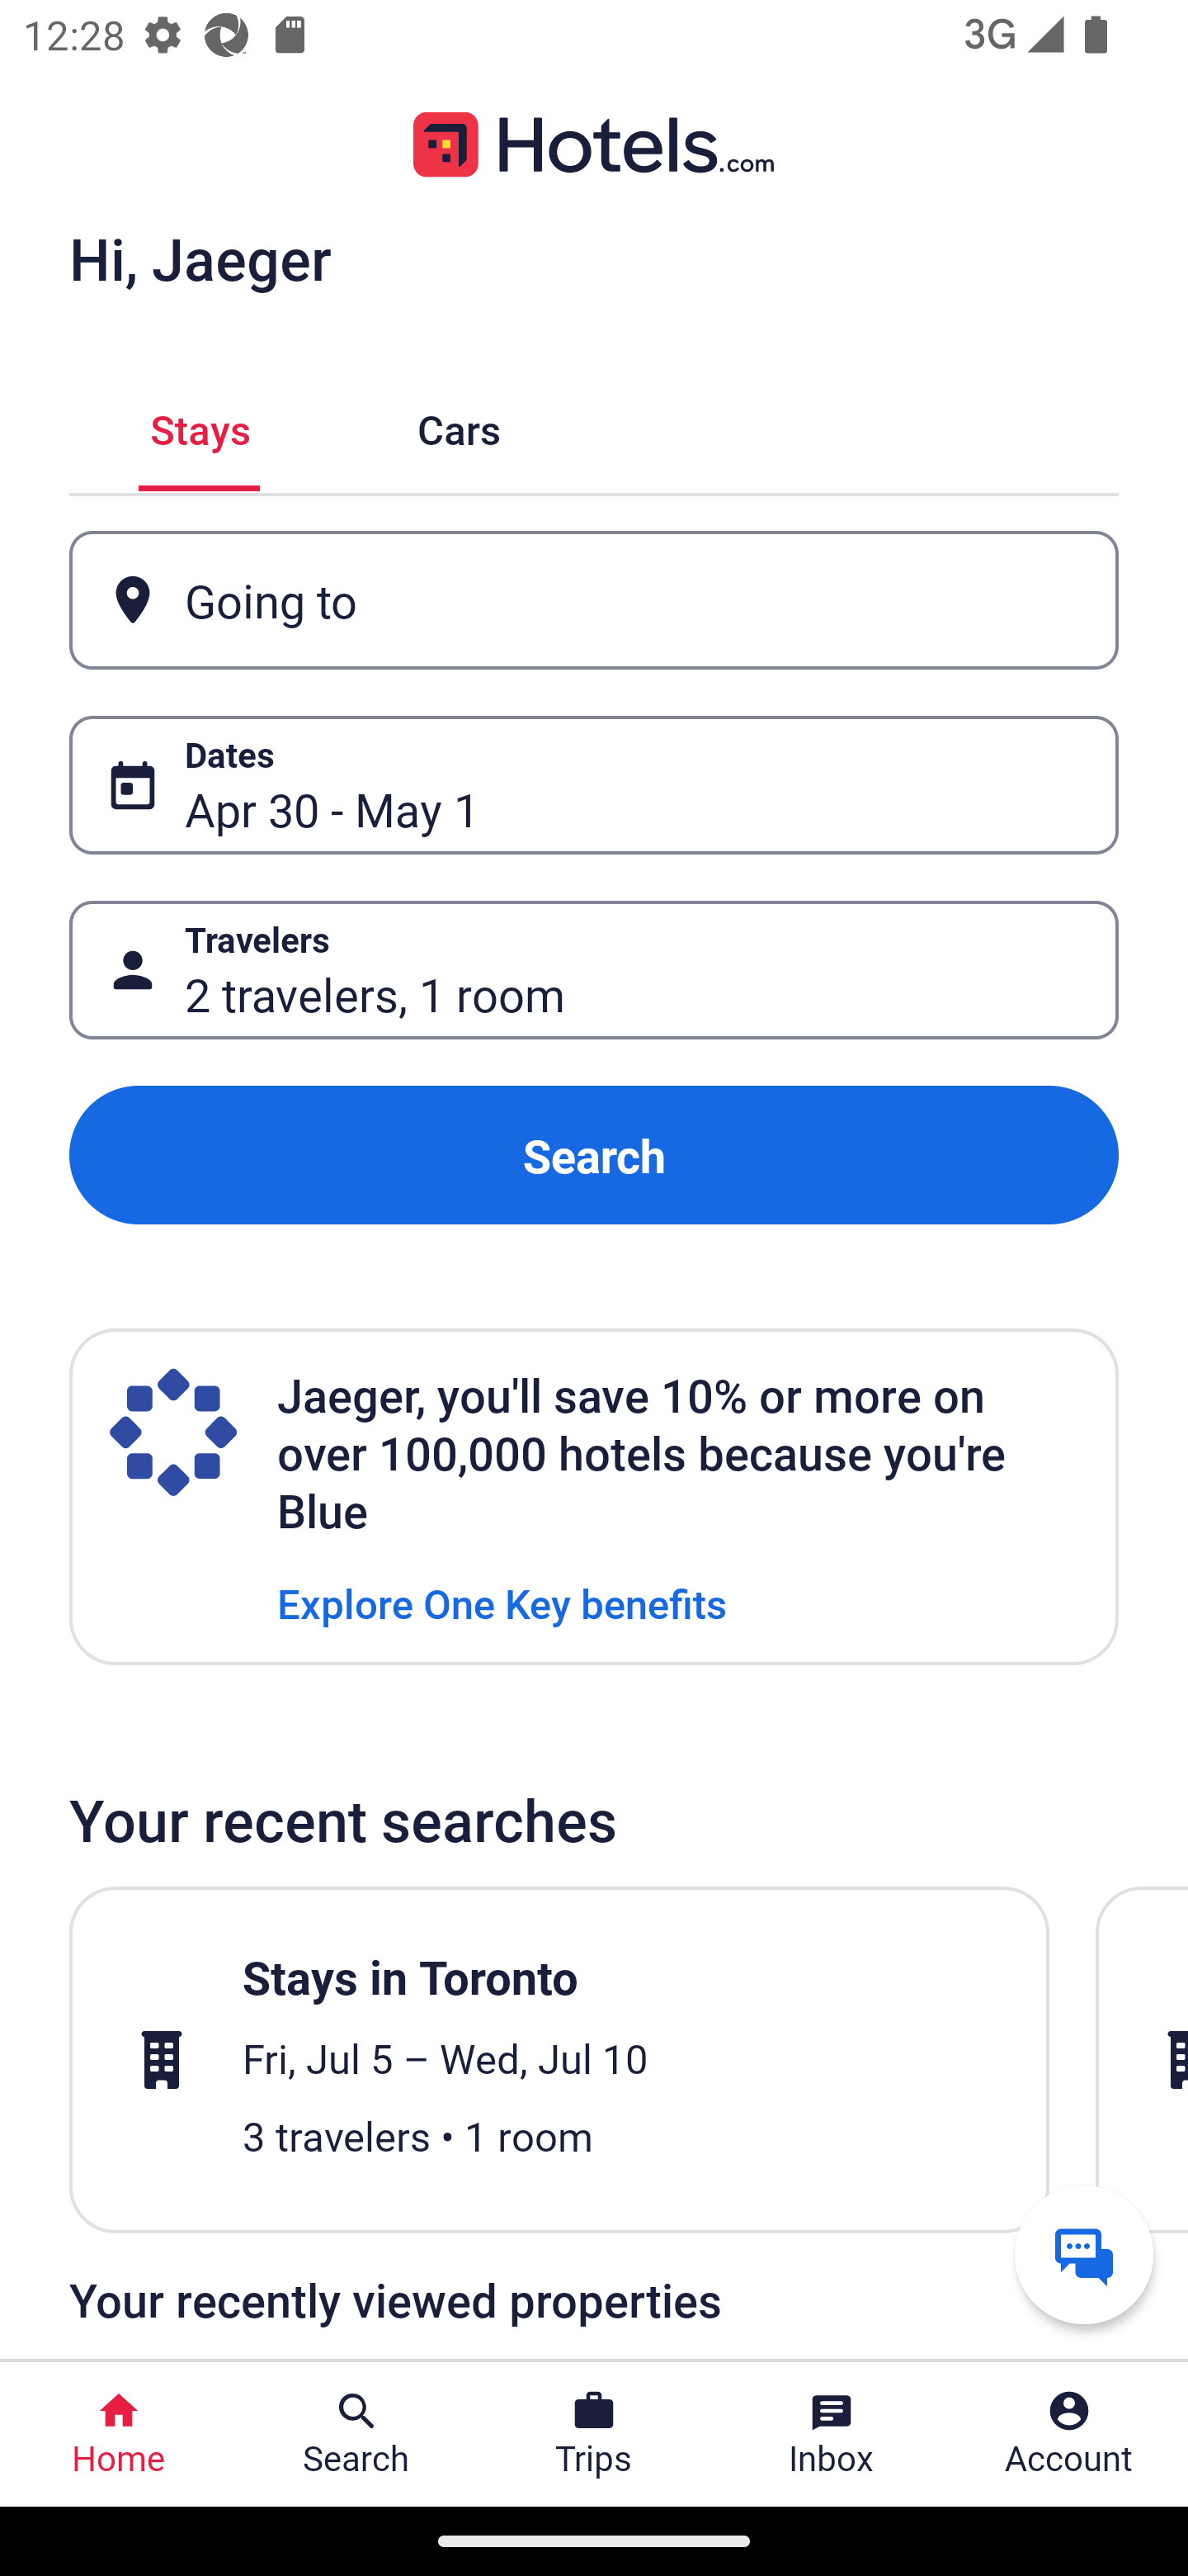  Describe the element at coordinates (1084, 2254) in the screenshot. I see `Get help from a virtual agent` at that location.